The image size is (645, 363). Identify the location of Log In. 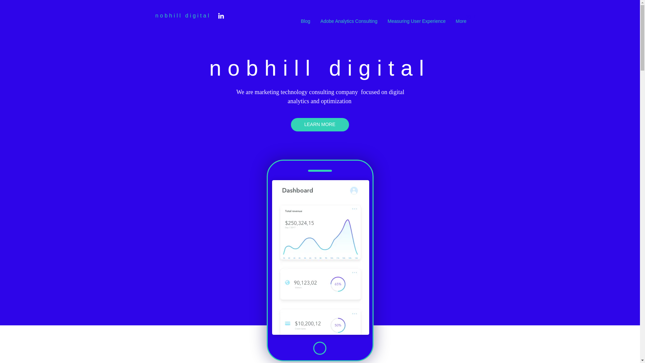
(463, 16).